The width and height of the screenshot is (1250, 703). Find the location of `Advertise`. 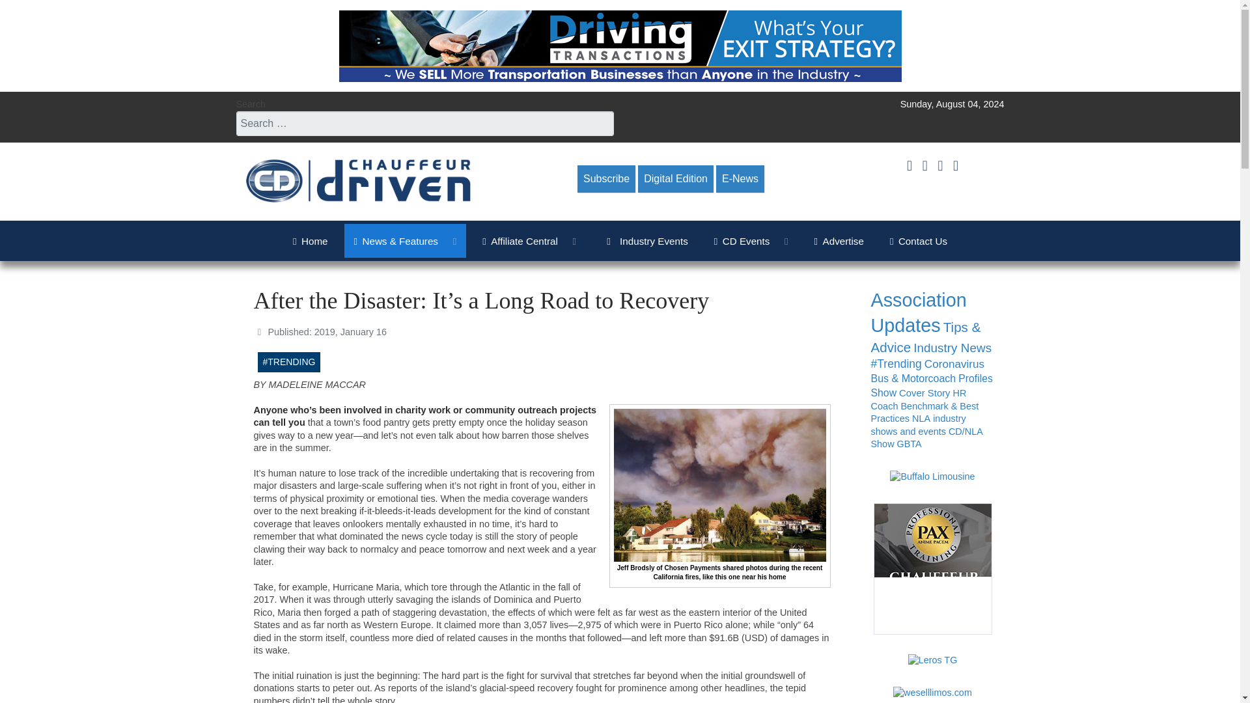

Advertise is located at coordinates (839, 241).